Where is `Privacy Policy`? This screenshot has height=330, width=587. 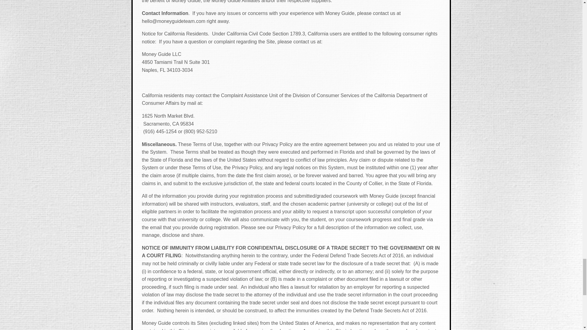 Privacy Policy is located at coordinates (277, 144).